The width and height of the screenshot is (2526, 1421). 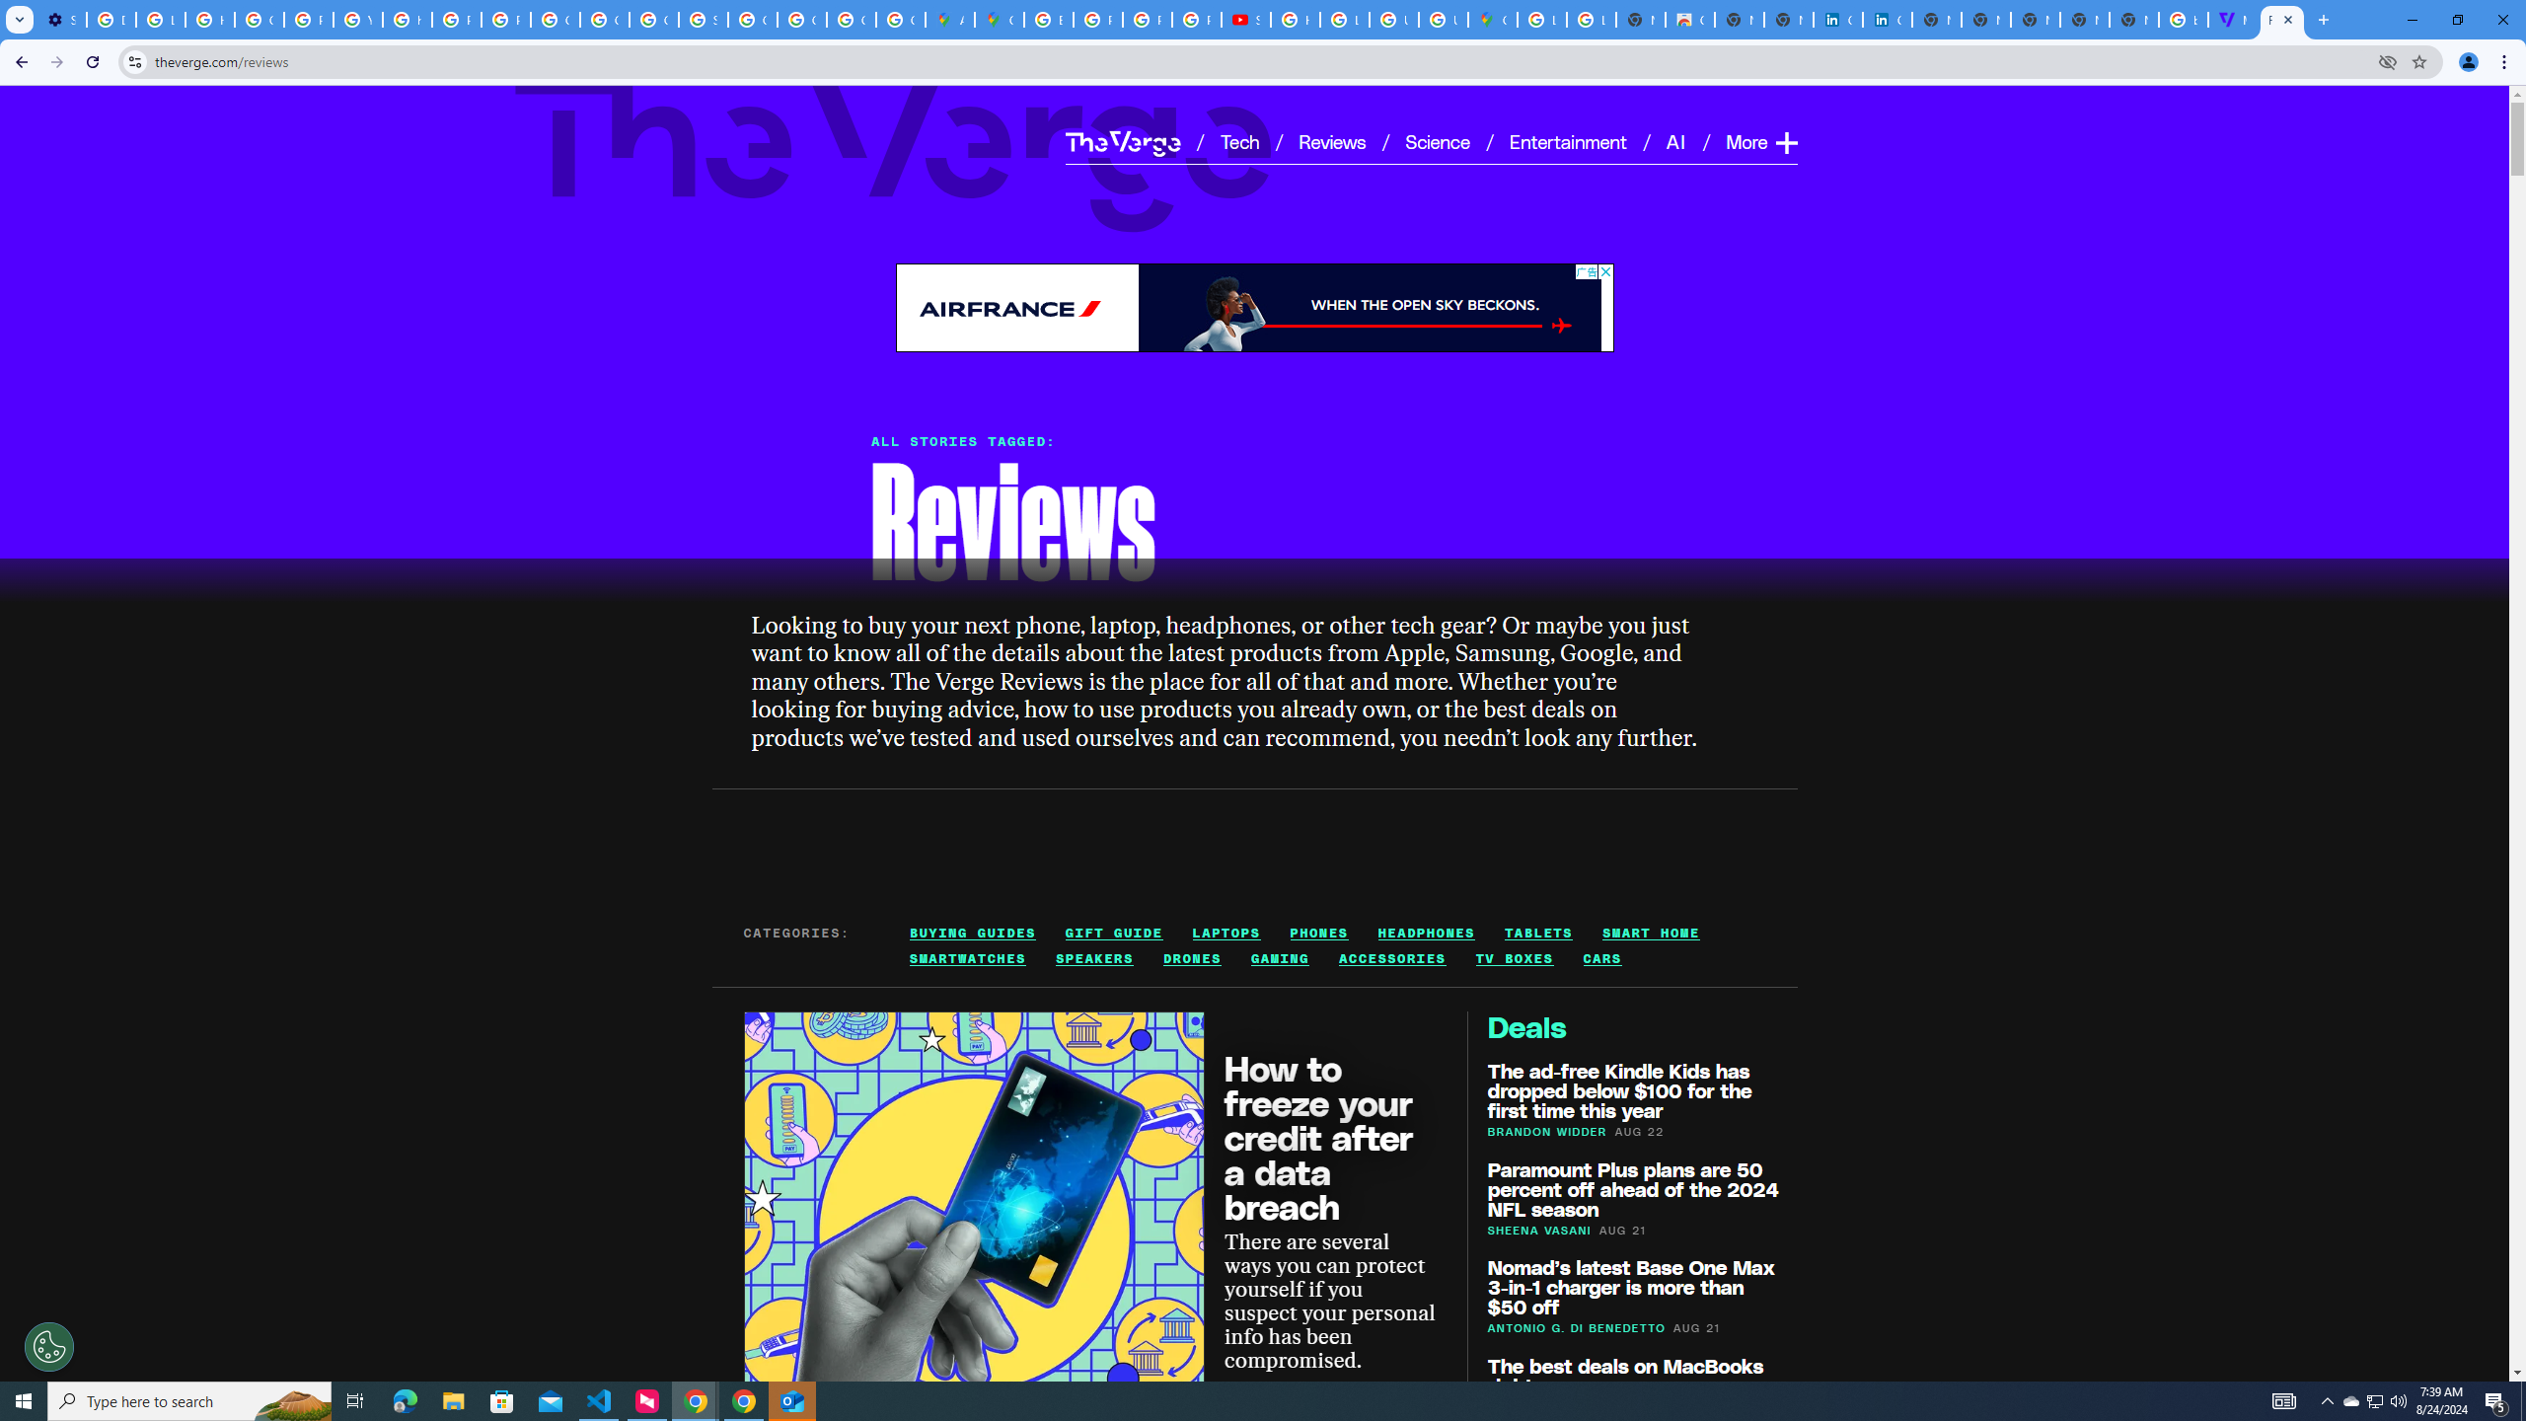 What do you see at coordinates (1761, 142) in the screenshot?
I see `More Expand` at bounding box center [1761, 142].